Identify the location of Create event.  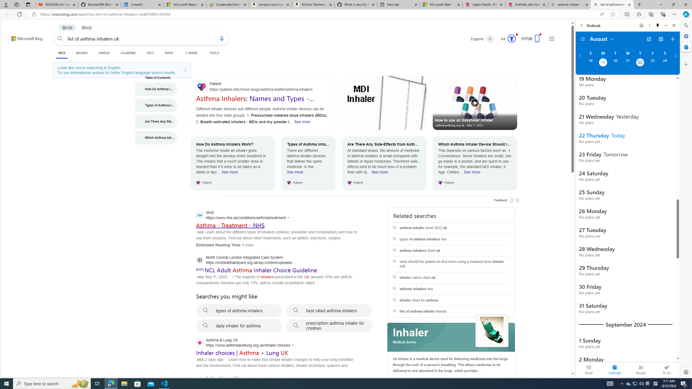
(673, 39).